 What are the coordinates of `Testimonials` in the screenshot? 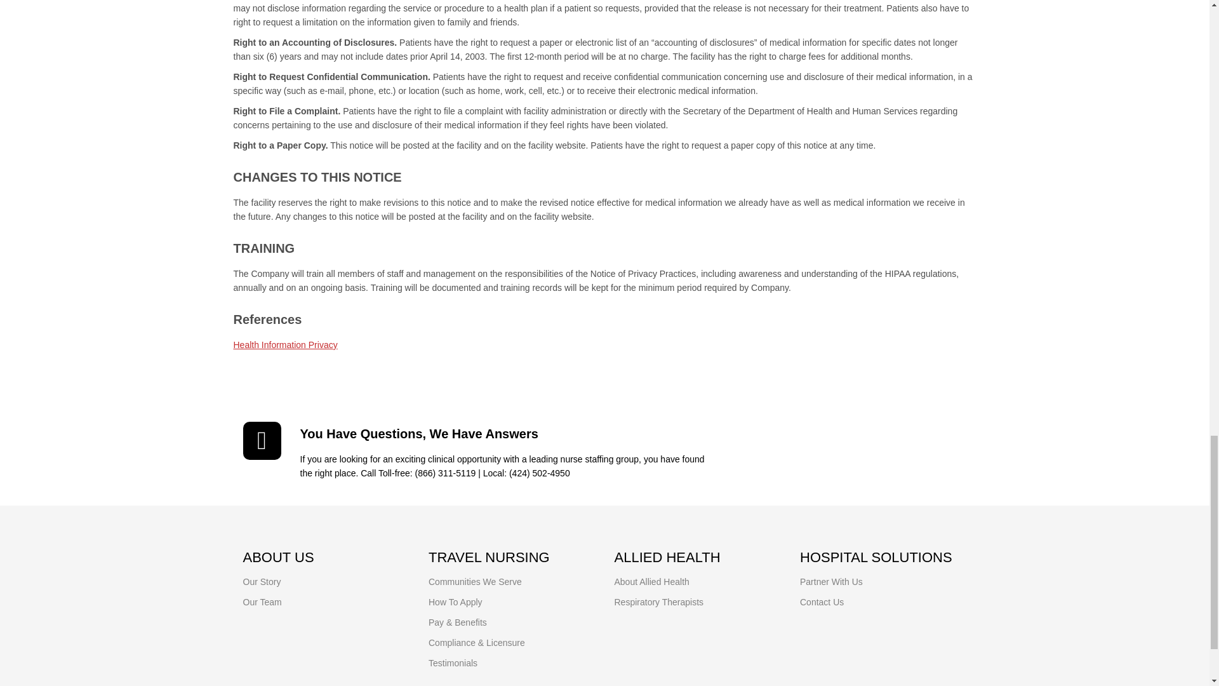 It's located at (453, 662).